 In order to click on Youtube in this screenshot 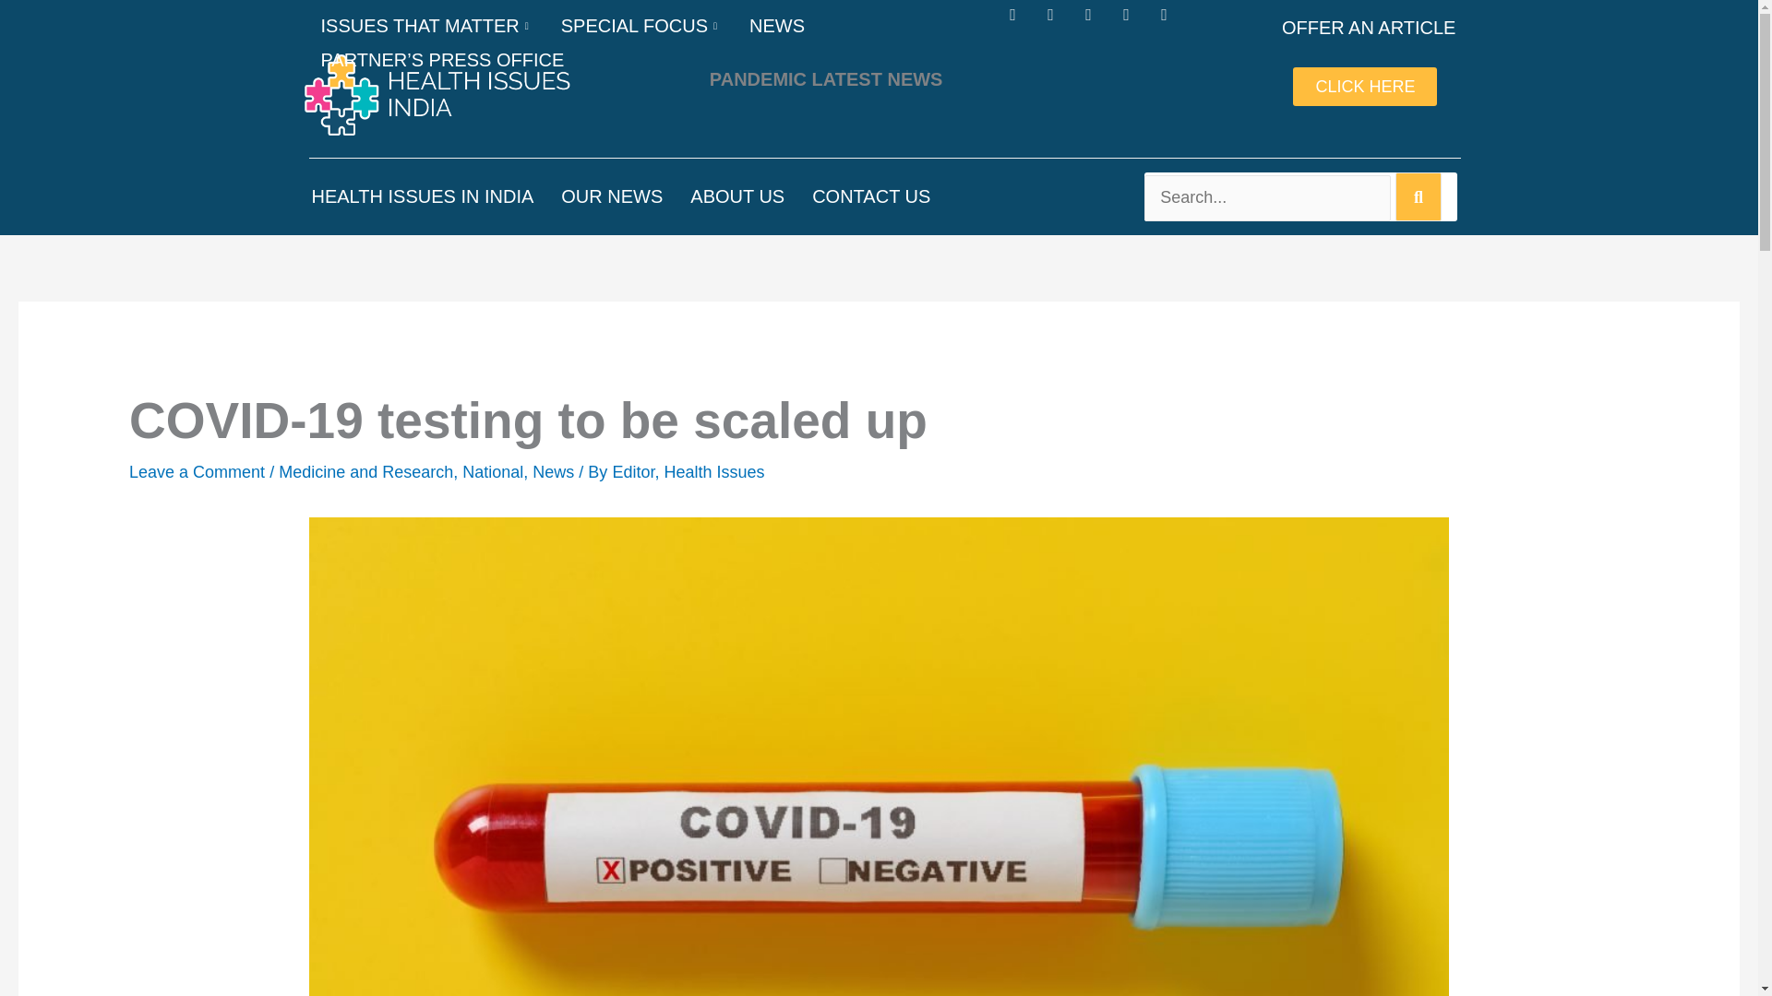, I will do `click(1172, 22)`.